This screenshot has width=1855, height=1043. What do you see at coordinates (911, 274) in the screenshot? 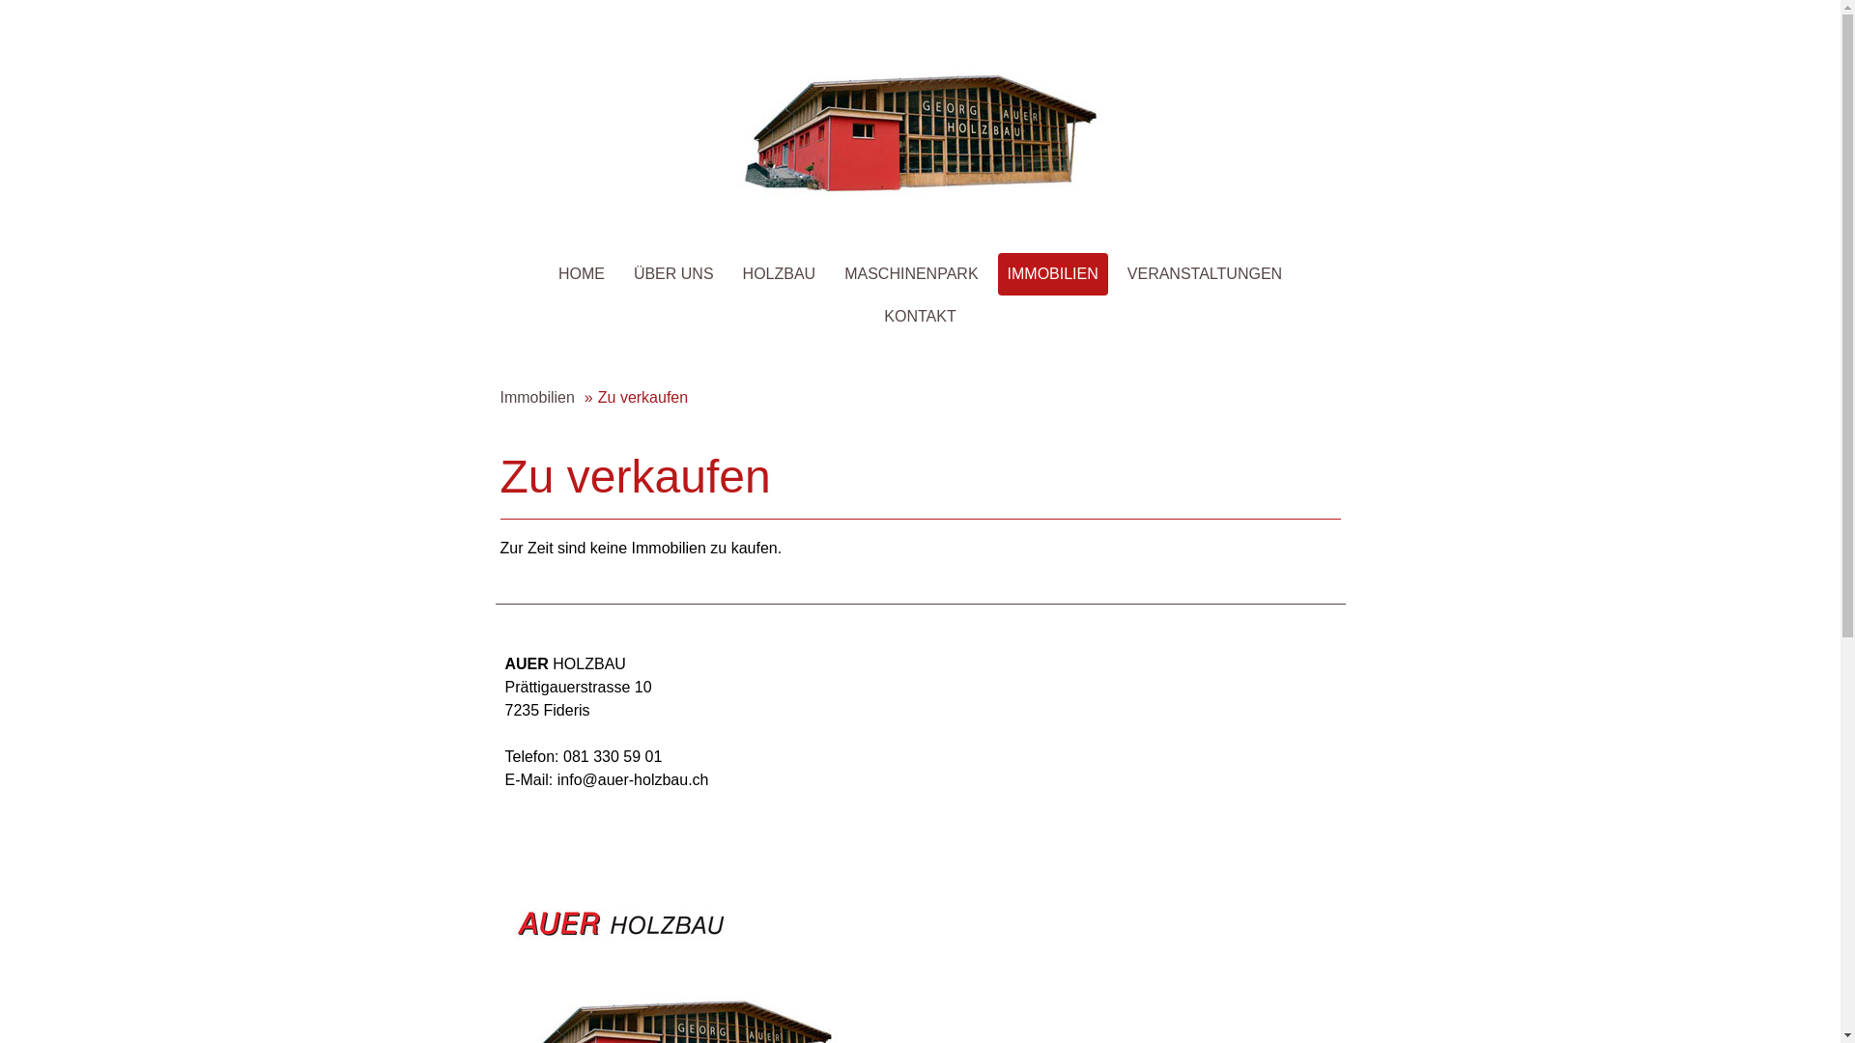
I see `MASCHINENPARK` at bounding box center [911, 274].